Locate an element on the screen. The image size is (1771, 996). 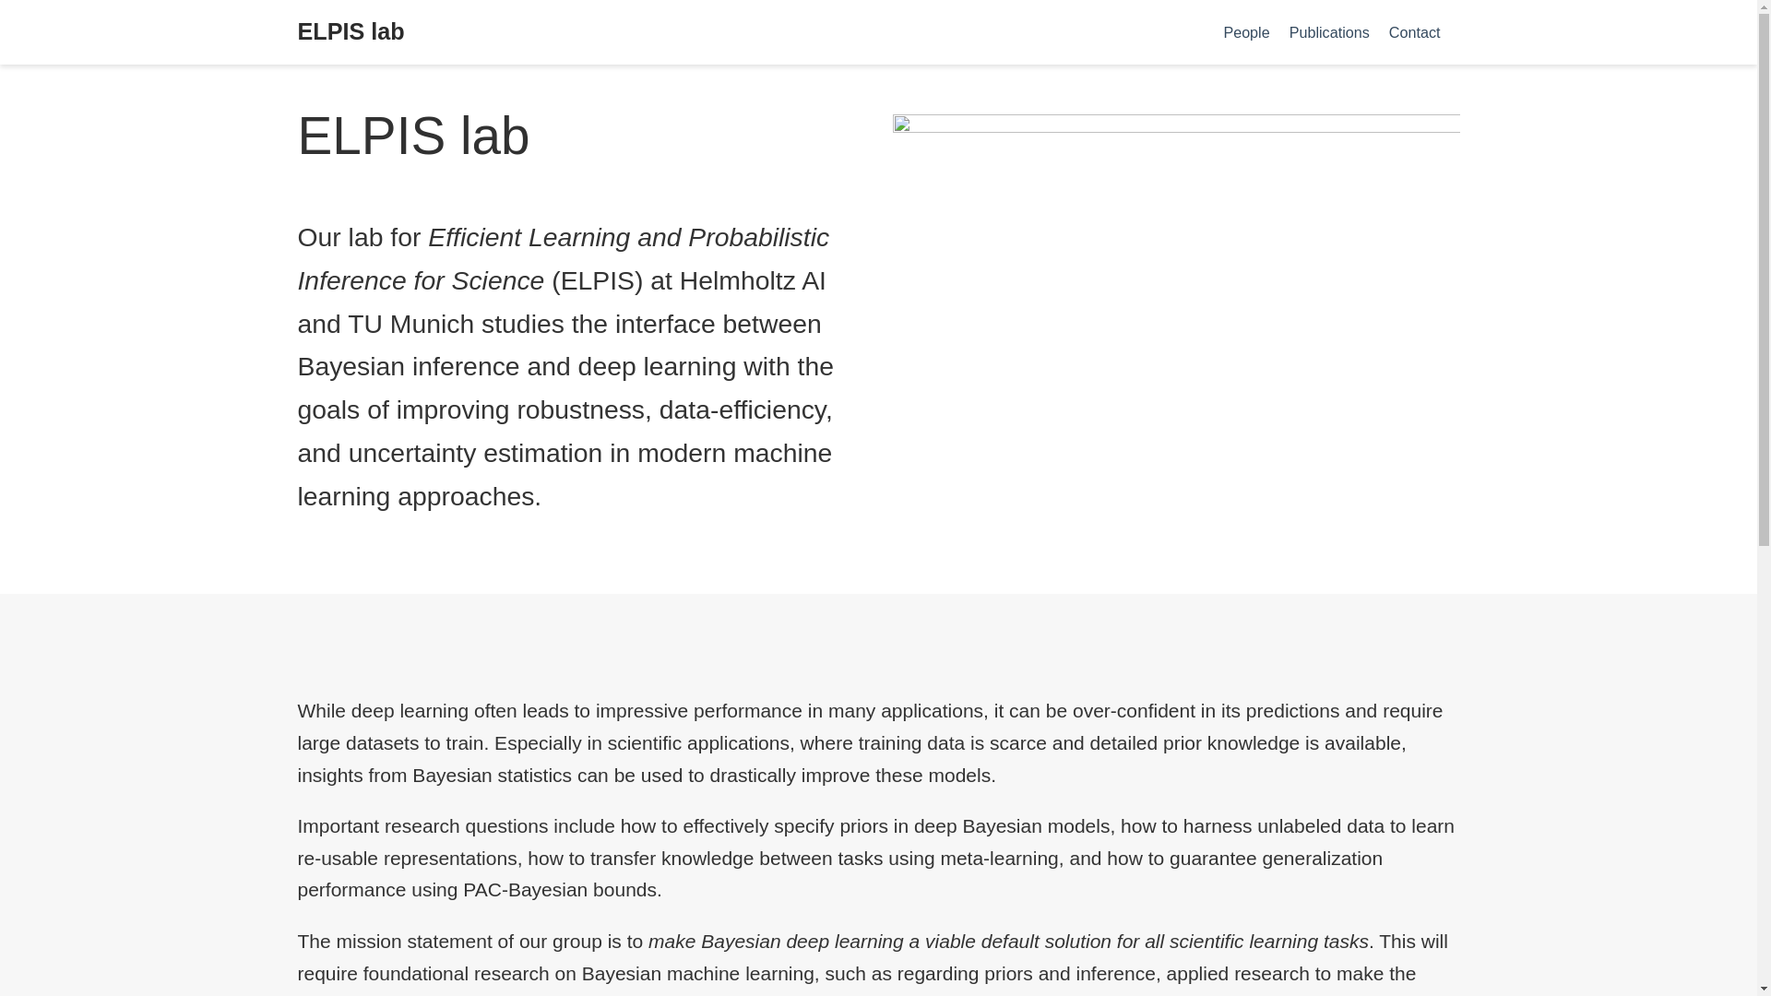
People is located at coordinates (1245, 31).